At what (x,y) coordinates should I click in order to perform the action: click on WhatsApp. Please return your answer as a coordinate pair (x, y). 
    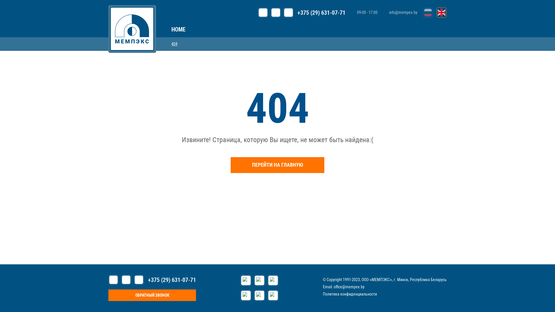
    Looking at the image, I should click on (276, 13).